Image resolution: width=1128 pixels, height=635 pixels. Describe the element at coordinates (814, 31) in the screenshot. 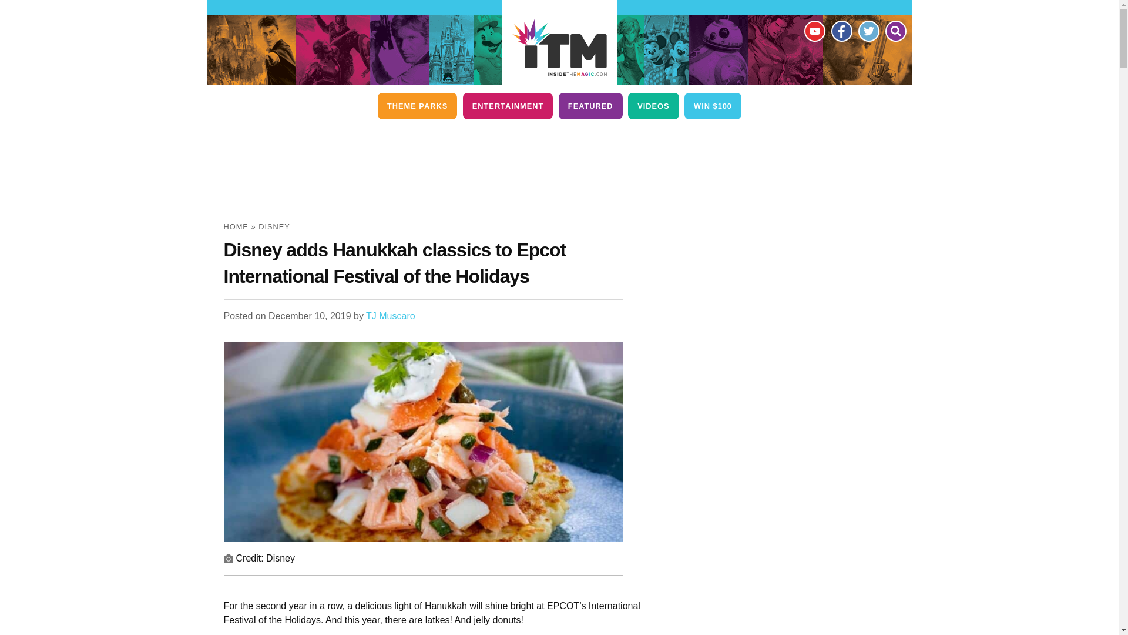

I see `YouTube` at that location.